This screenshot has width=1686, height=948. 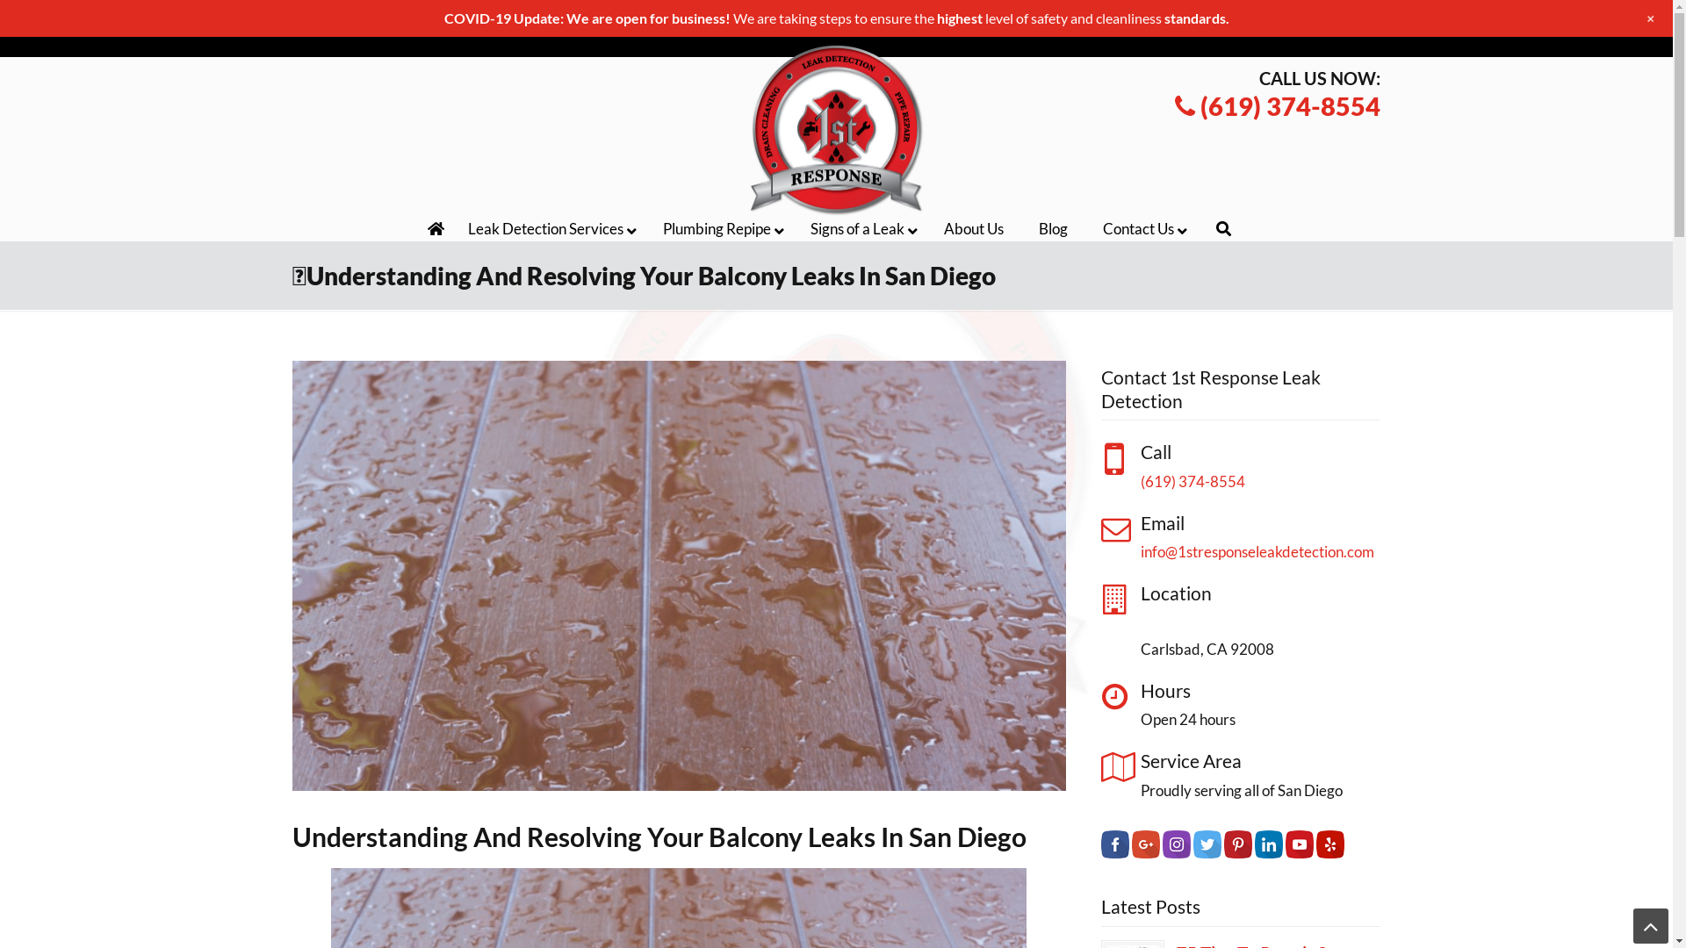 I want to click on +, so click(x=1651, y=18).